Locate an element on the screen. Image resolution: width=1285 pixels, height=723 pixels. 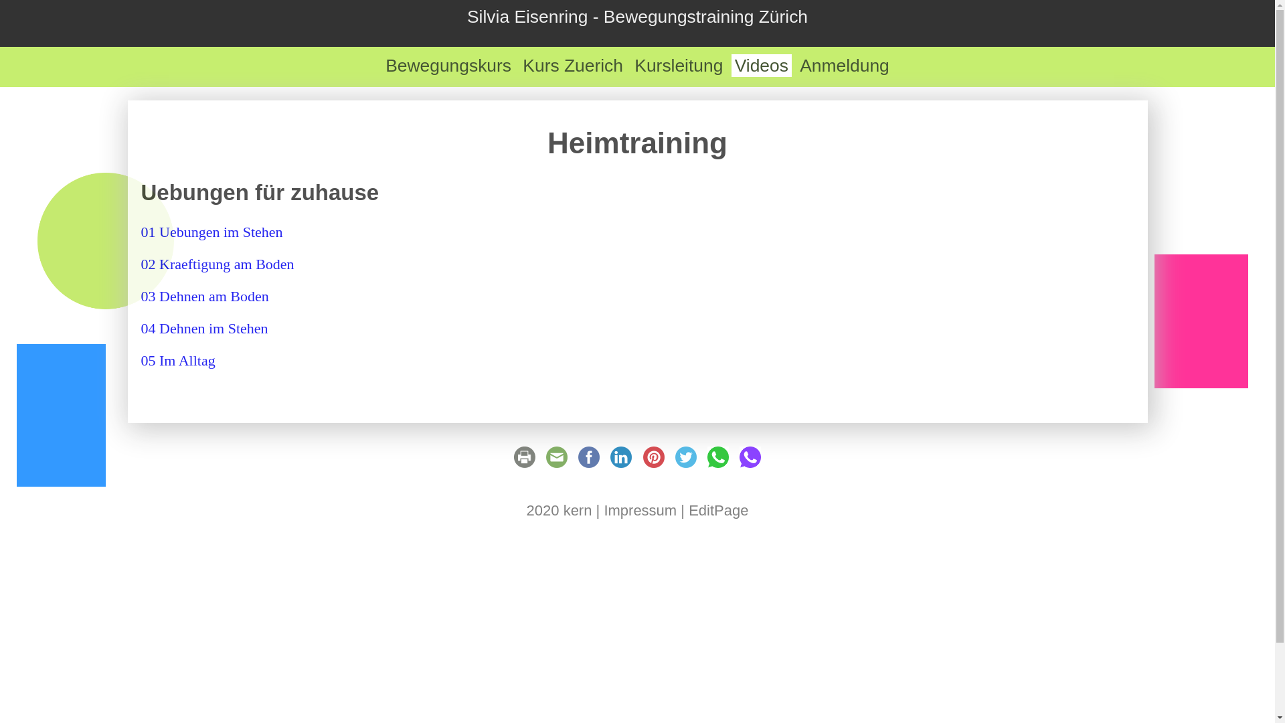
03 Dehnen am Boden is located at coordinates (205, 296).